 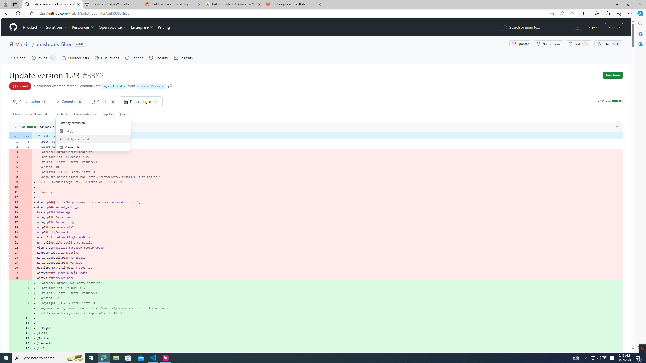 What do you see at coordinates (327, 303) in the screenshot?
I see `+ ! Copyright (C) 2017 Certyficate IT` at bounding box center [327, 303].